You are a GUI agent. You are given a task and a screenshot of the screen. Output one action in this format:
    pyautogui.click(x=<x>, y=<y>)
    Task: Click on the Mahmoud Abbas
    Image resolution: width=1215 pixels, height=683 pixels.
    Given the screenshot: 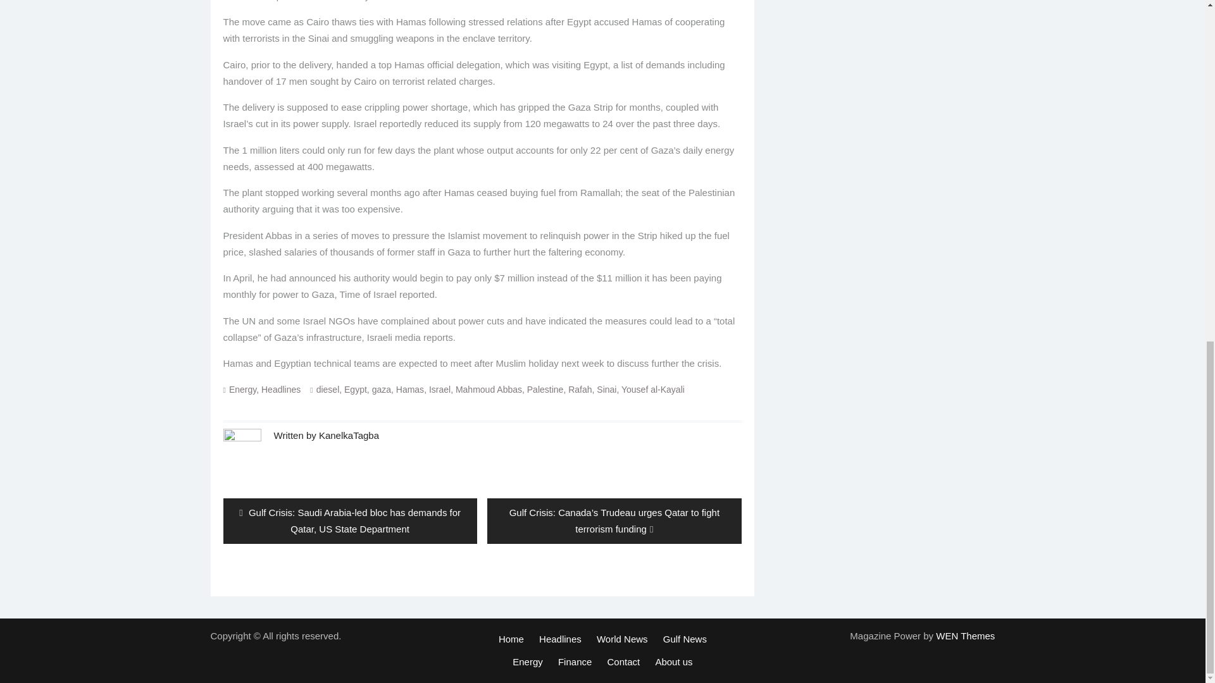 What is the action you would take?
    pyautogui.click(x=489, y=390)
    